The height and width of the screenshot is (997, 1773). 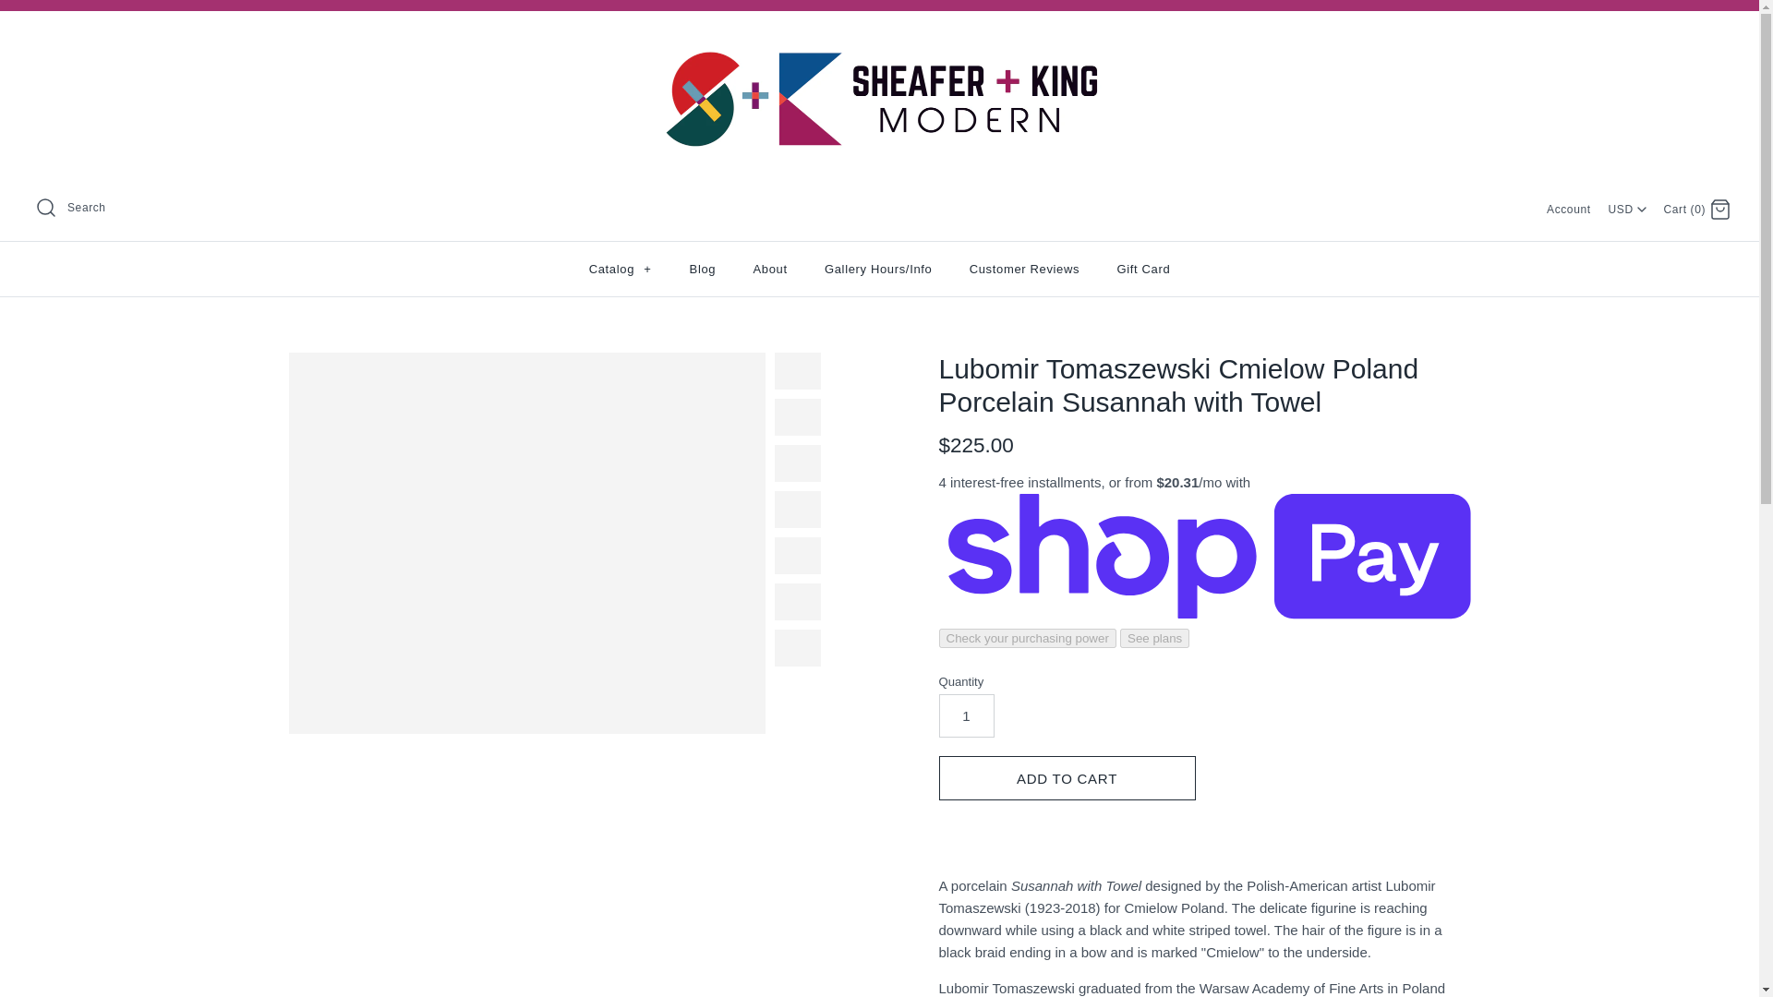 What do you see at coordinates (1642, 210) in the screenshot?
I see `Down` at bounding box center [1642, 210].